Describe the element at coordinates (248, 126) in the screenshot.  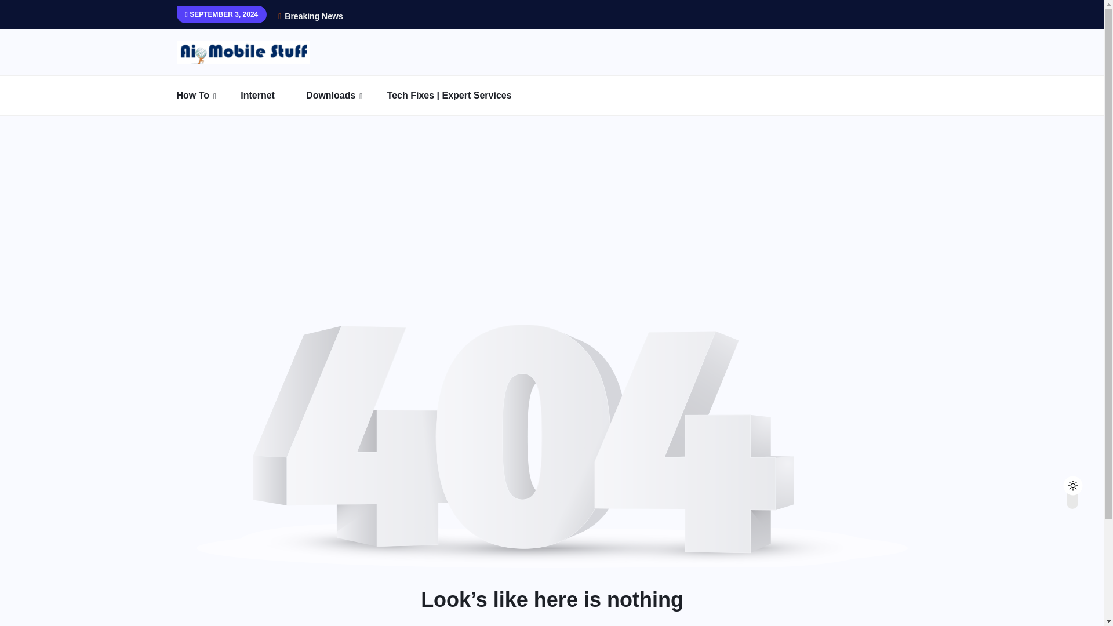
I see `Android` at that location.